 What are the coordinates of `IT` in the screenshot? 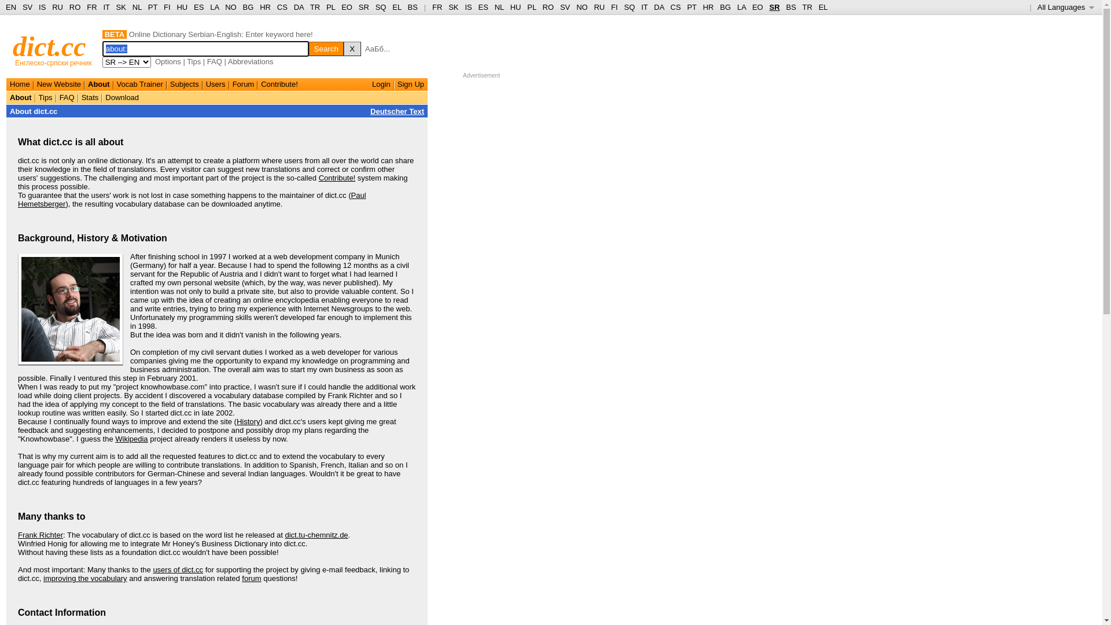 It's located at (645, 7).